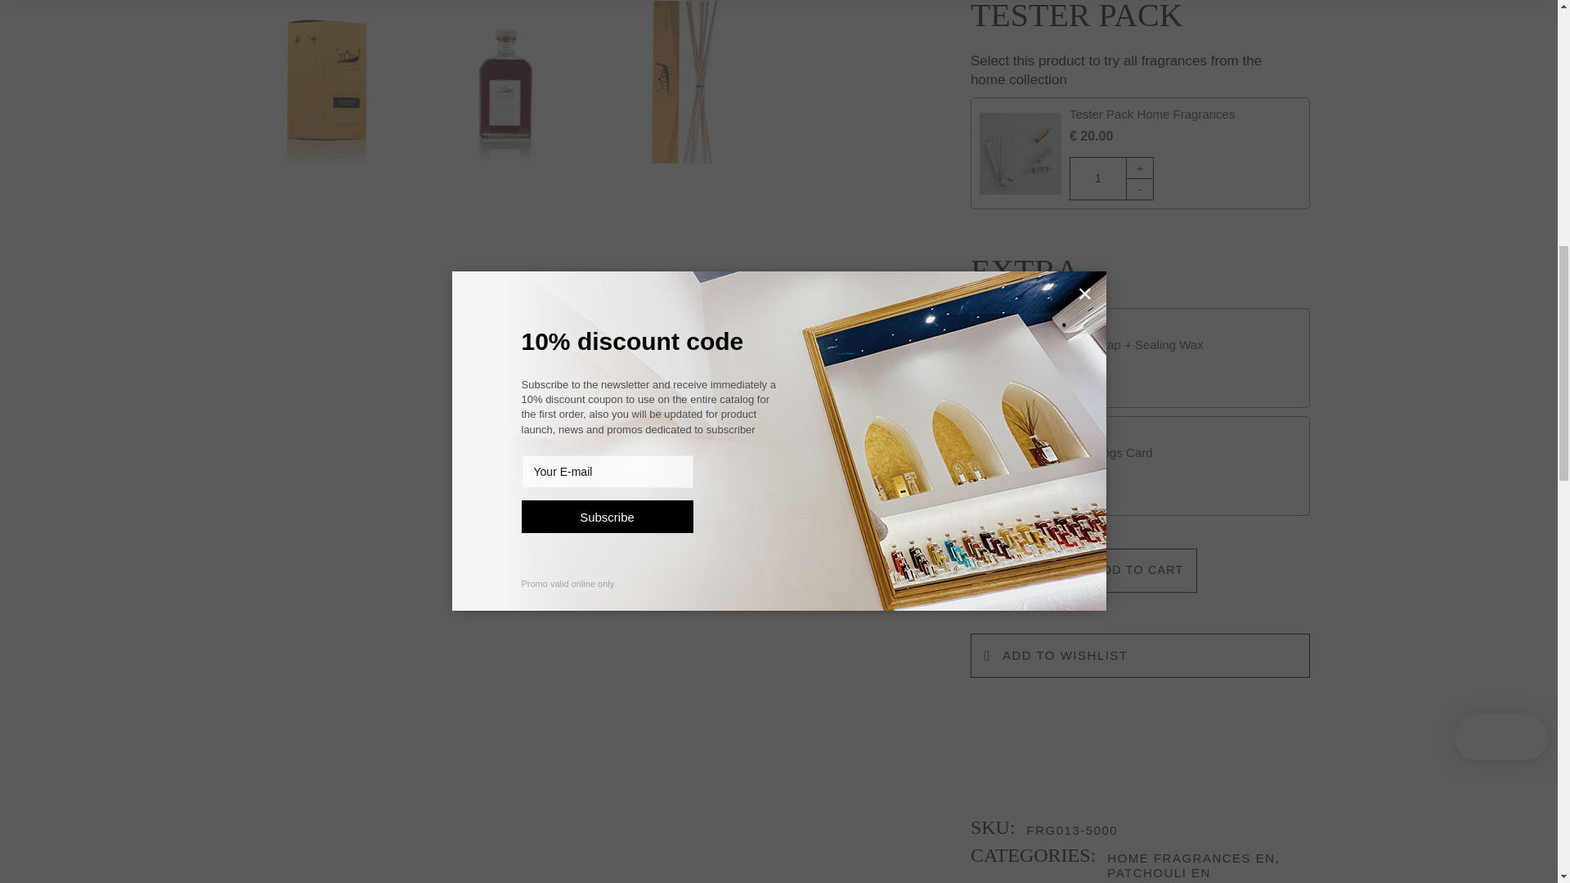  I want to click on Qty, so click(999, 569).